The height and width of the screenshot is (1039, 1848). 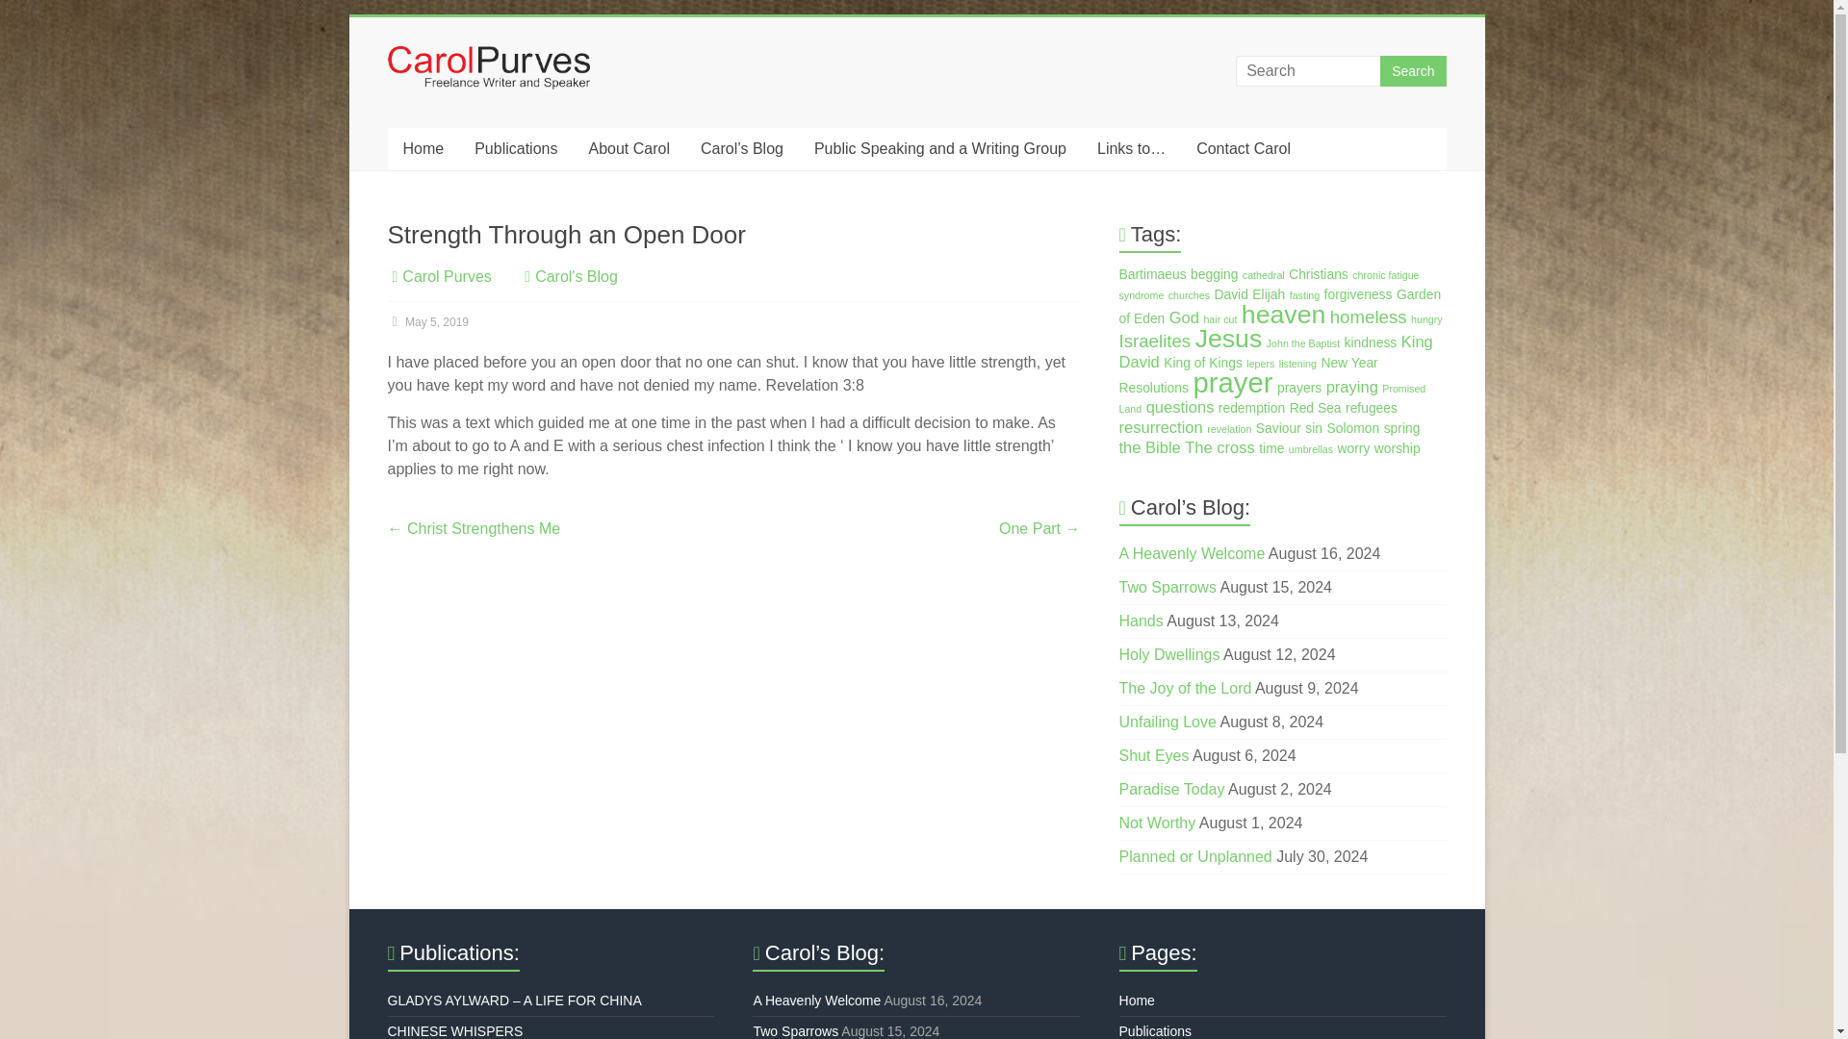 What do you see at coordinates (576, 275) in the screenshot?
I see `Carol's Blog` at bounding box center [576, 275].